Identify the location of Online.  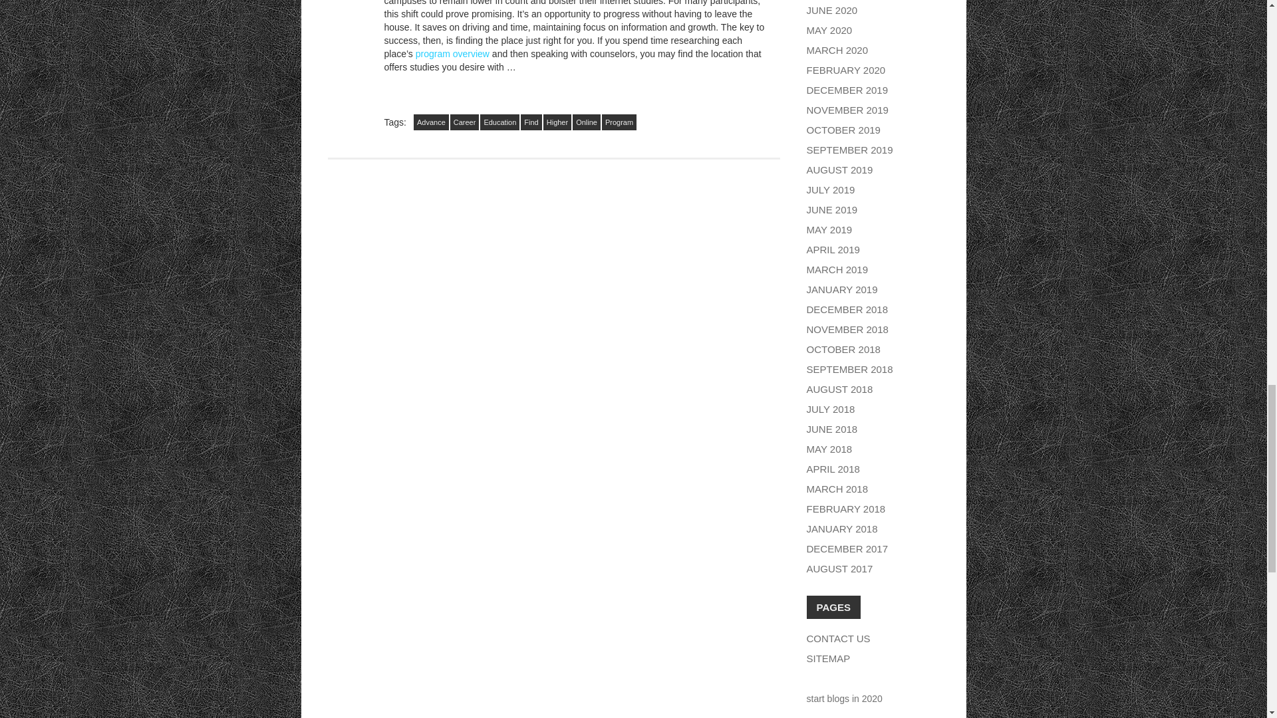
(586, 122).